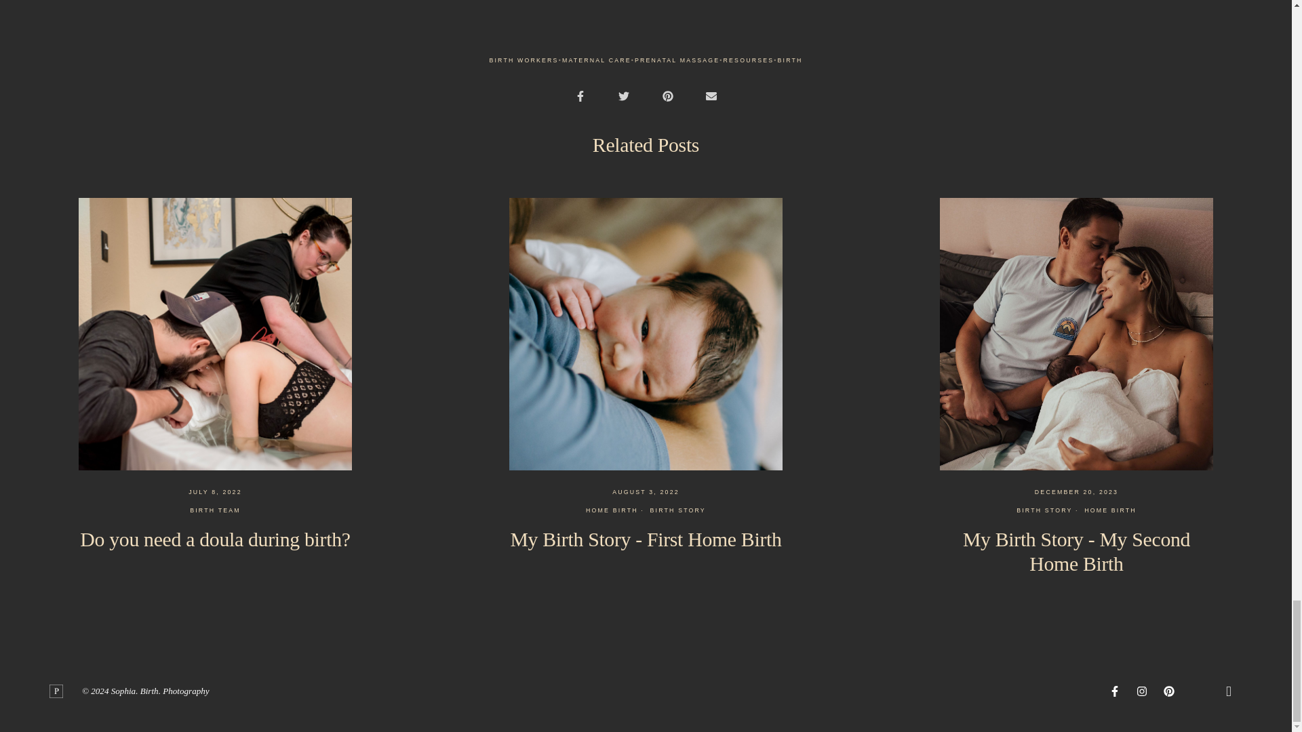  I want to click on BIRTH STORY, so click(677, 511).